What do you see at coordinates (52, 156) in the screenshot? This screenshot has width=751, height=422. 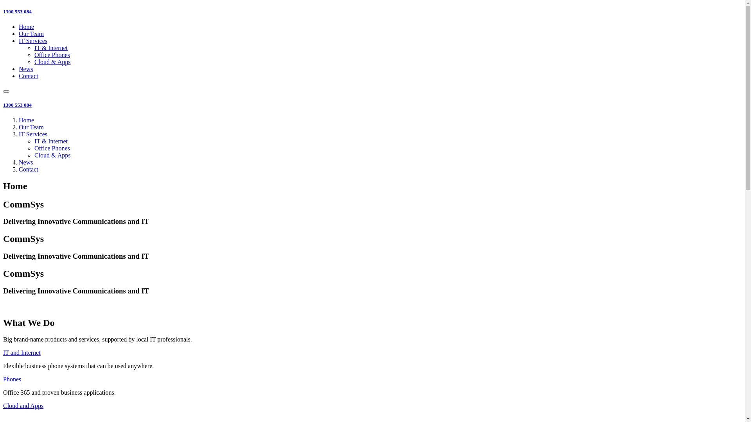 I see `Cloud & Apps` at bounding box center [52, 156].